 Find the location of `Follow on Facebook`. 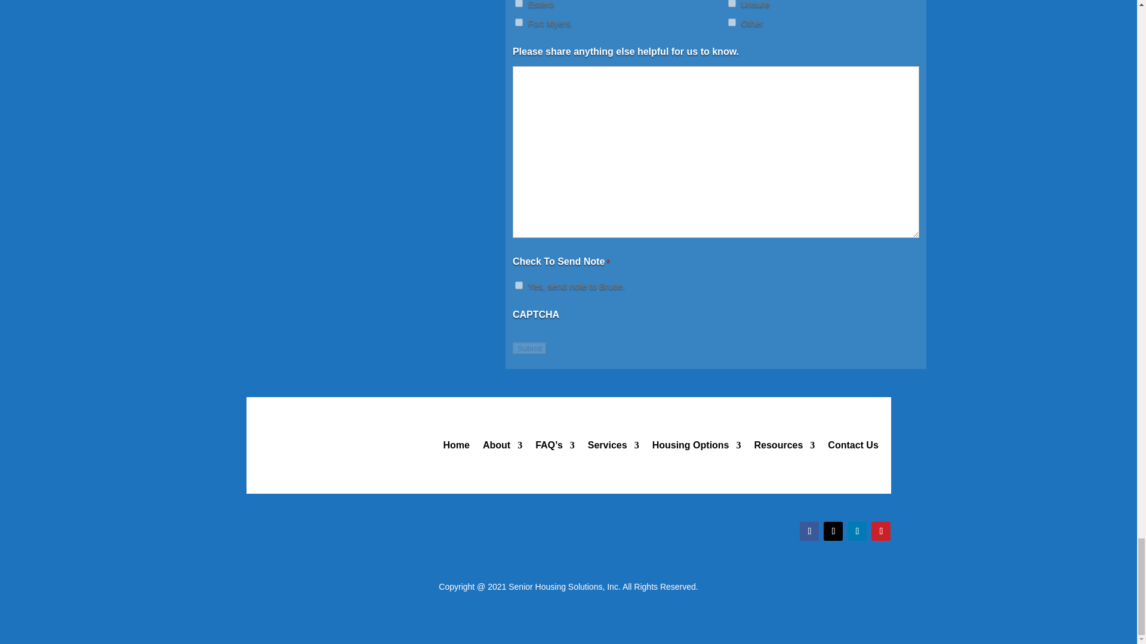

Follow on Facebook is located at coordinates (809, 531).